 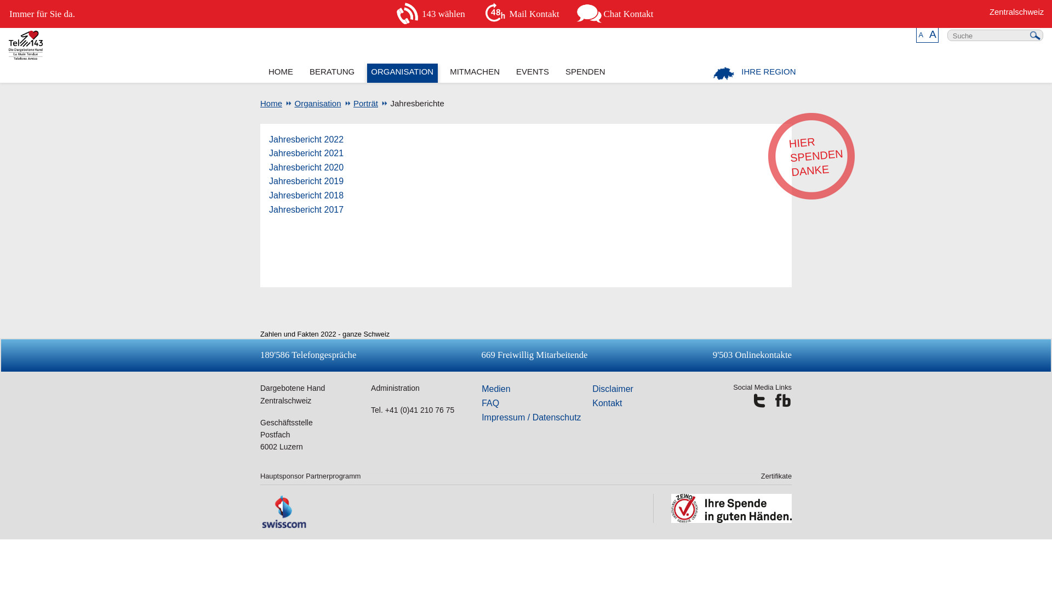 I want to click on IHRE REGION, so click(x=755, y=73).